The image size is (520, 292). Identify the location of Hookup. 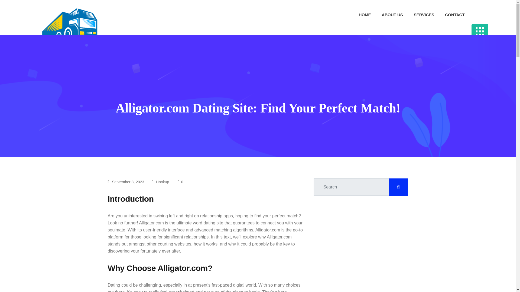
(162, 182).